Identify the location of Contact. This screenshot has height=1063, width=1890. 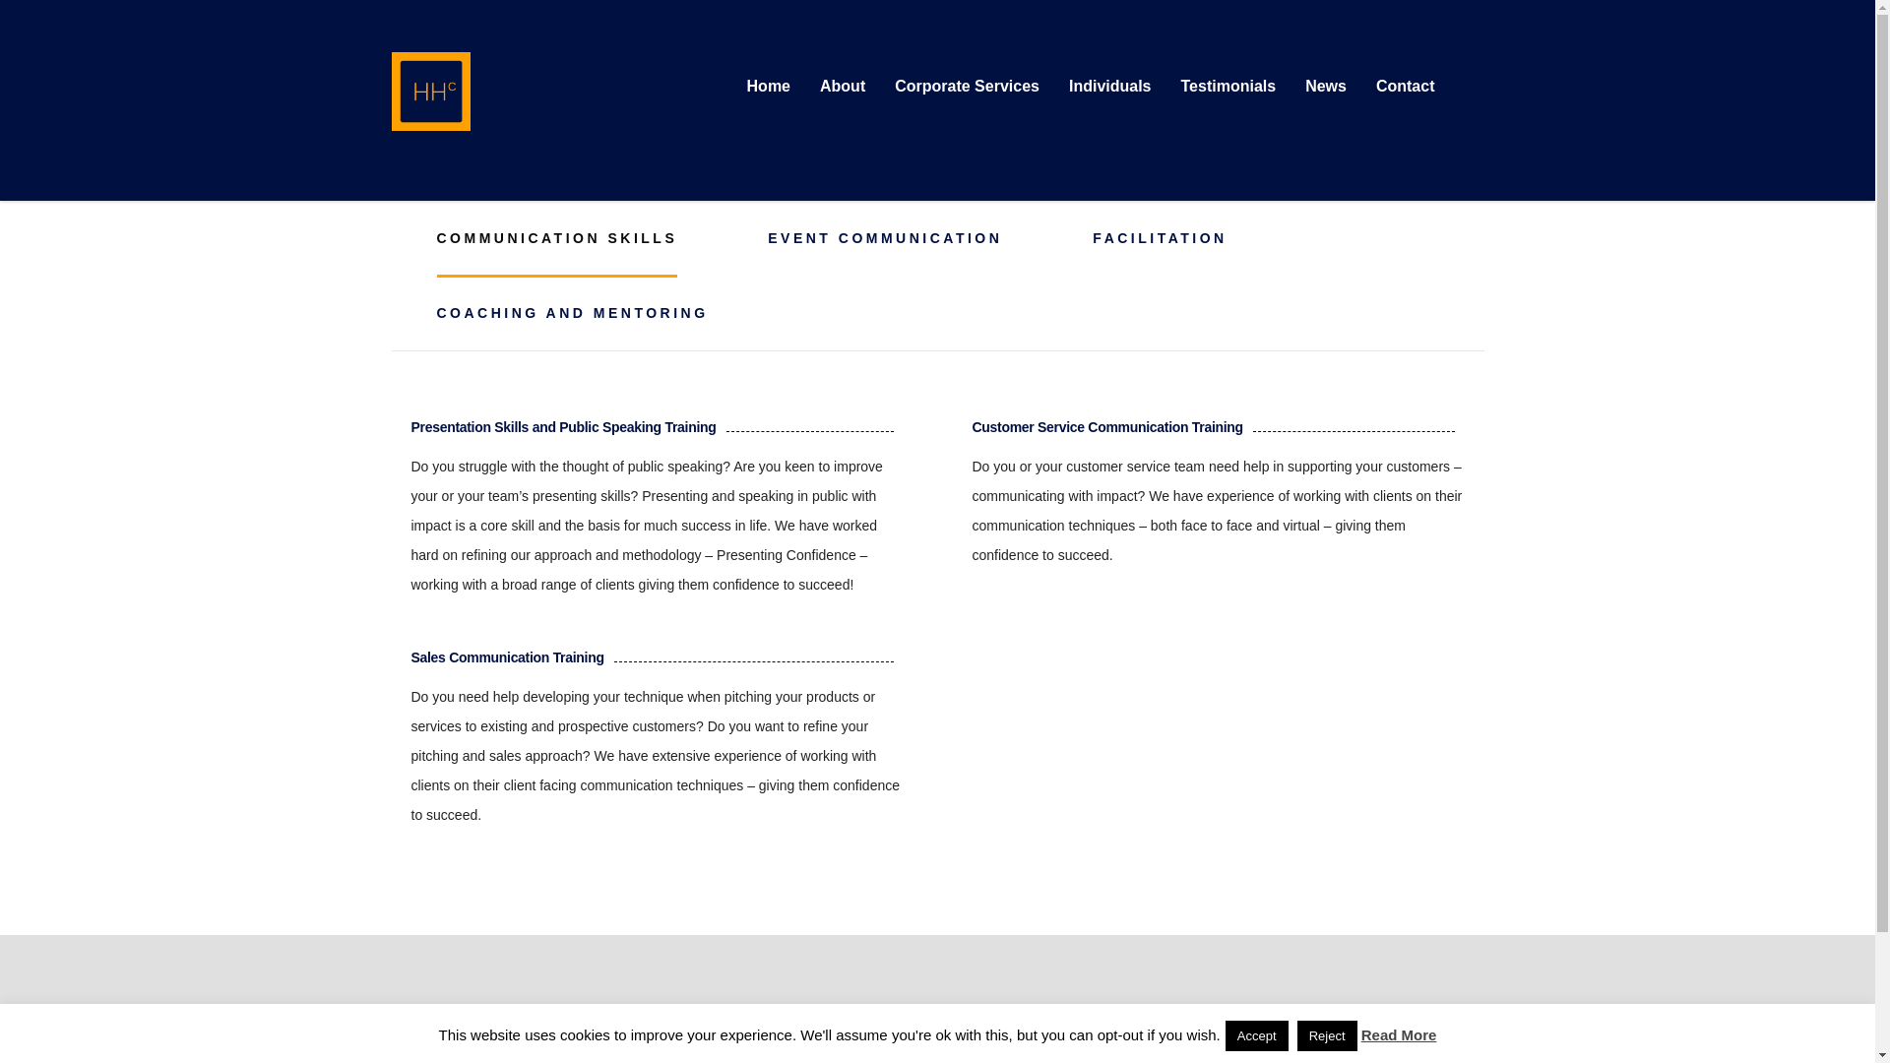
(1405, 87).